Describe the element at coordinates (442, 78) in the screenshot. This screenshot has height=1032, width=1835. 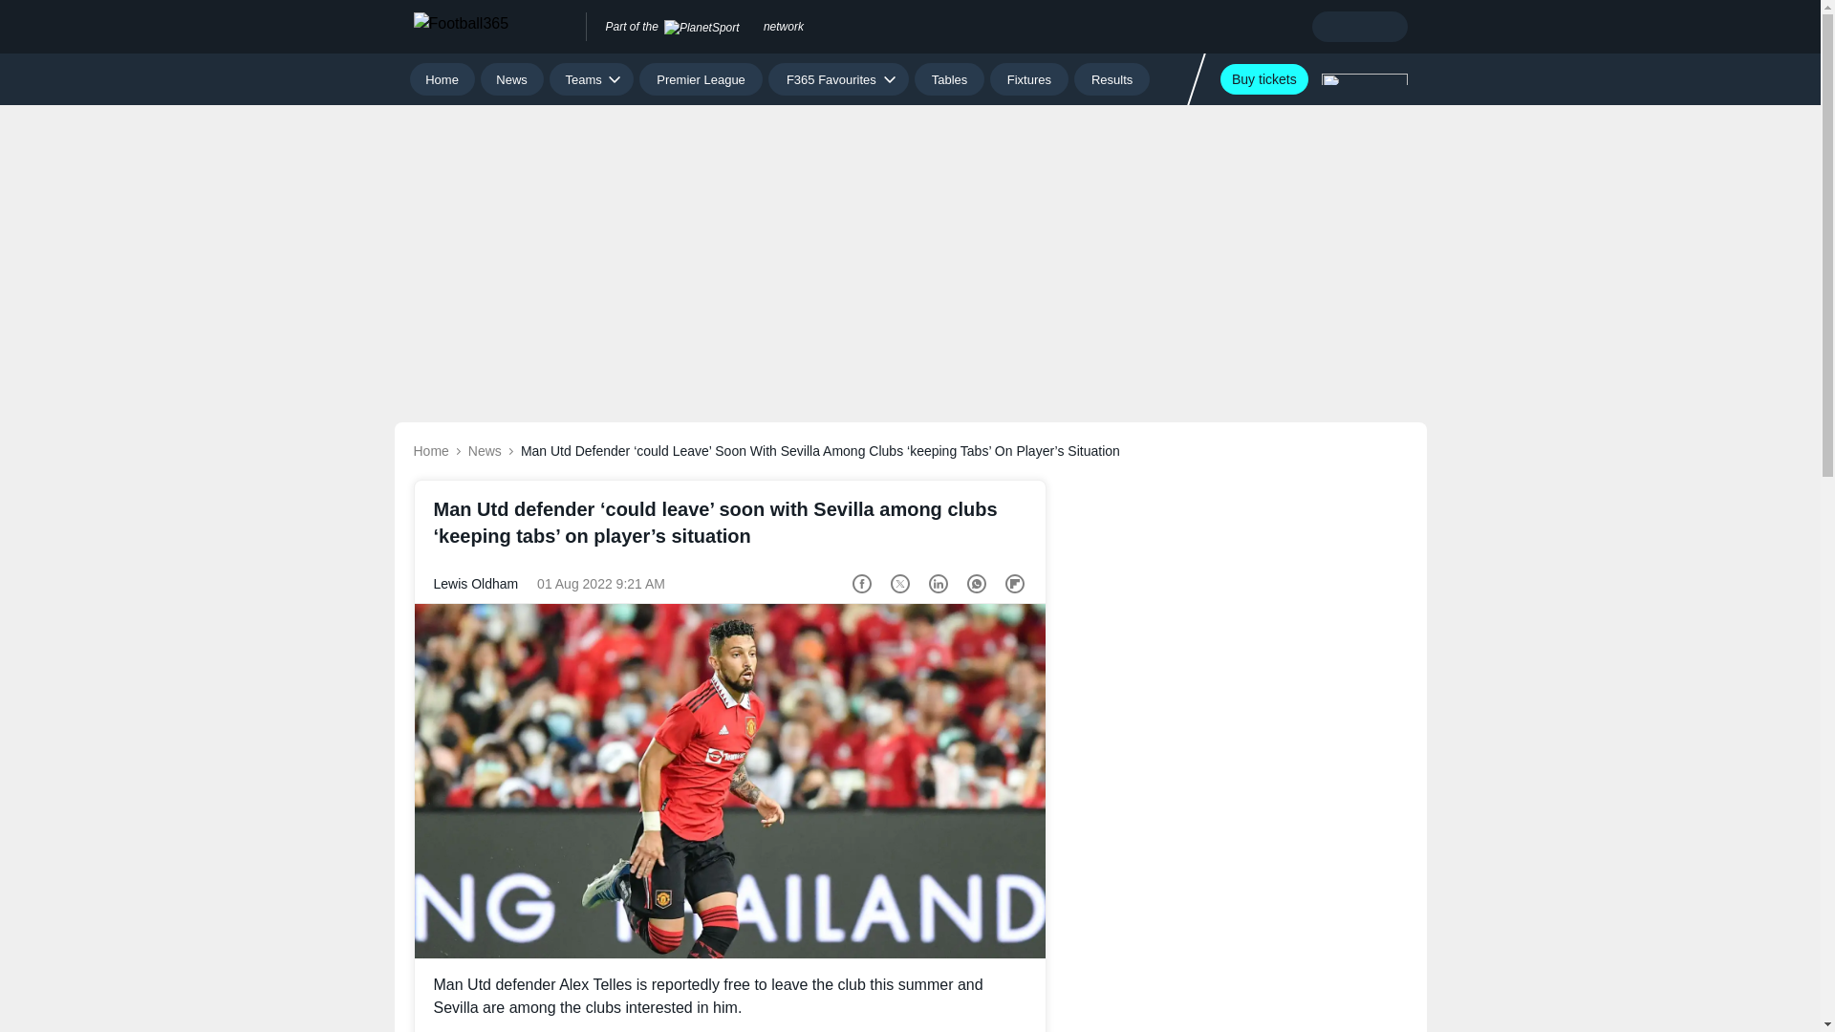
I see `Home` at that location.